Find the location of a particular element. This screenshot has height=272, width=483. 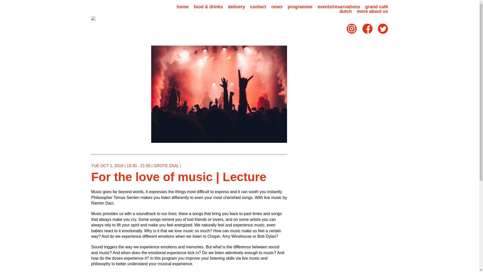

home is located at coordinates (183, 7).